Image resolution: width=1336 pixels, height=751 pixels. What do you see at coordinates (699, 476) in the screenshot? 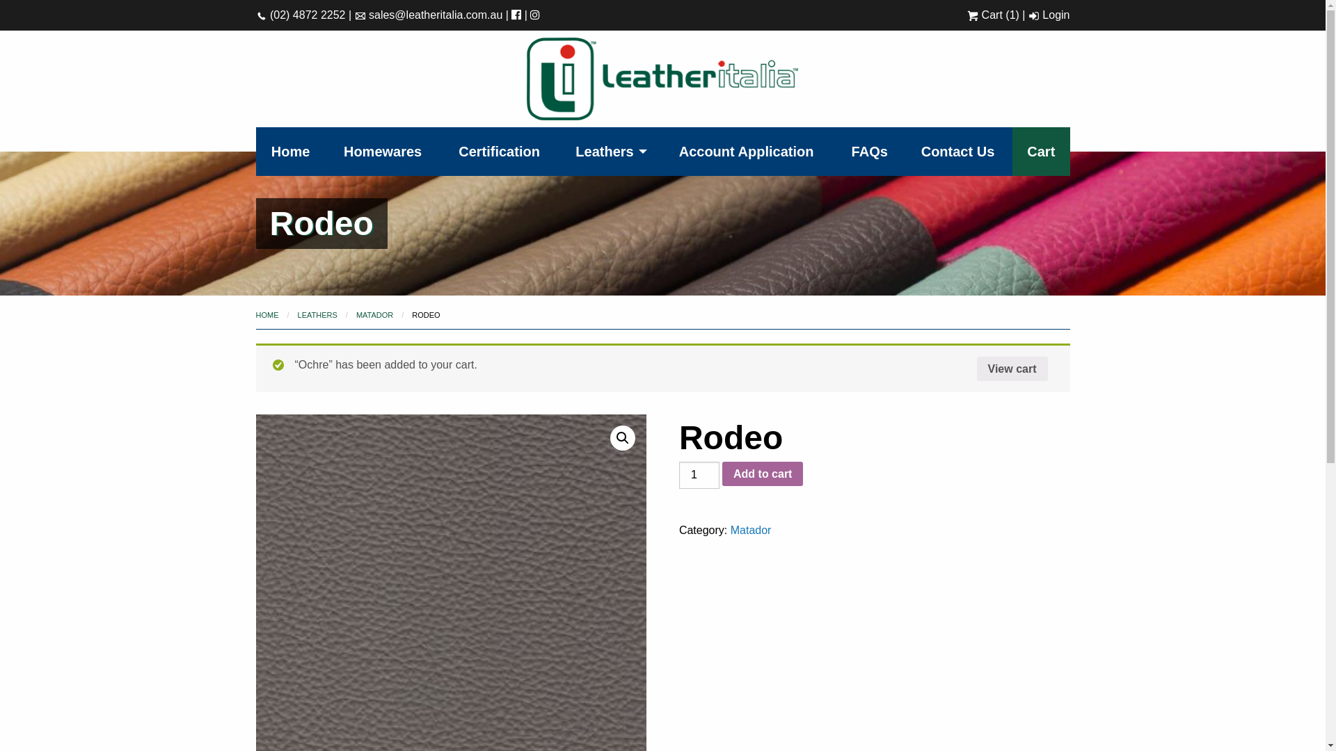
I see `Qty` at bounding box center [699, 476].